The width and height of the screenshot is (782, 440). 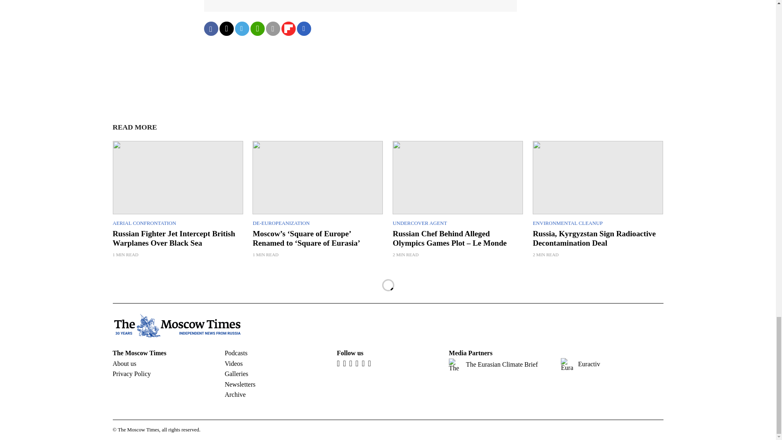 What do you see at coordinates (304, 29) in the screenshot?
I see `Download as PDF` at bounding box center [304, 29].